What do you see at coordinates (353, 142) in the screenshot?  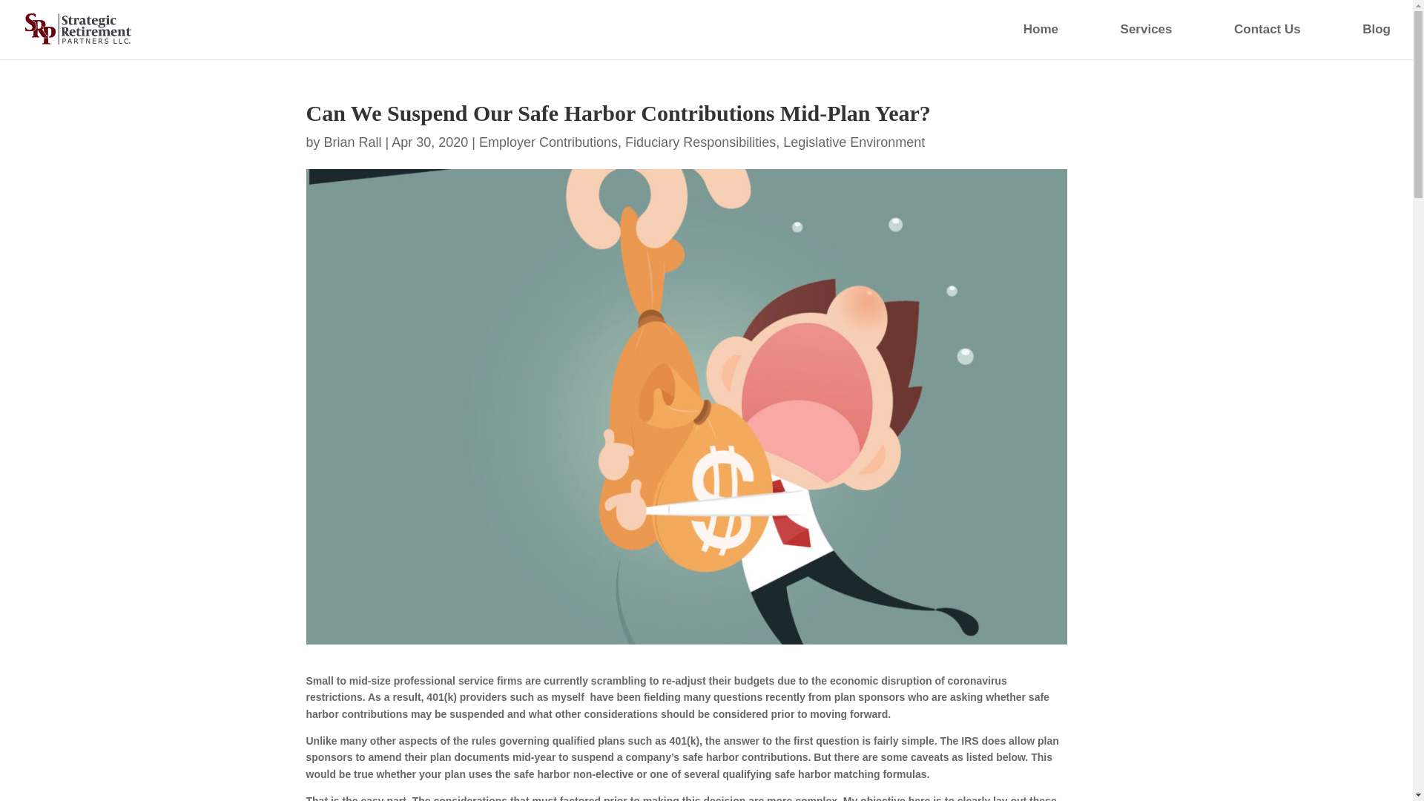 I see `Posts by Brian Rall` at bounding box center [353, 142].